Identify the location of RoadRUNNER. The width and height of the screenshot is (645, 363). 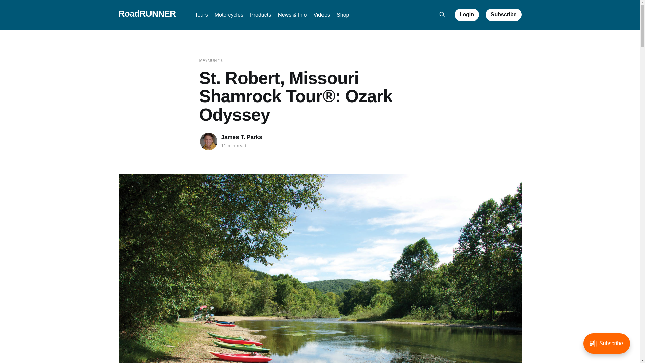
(146, 14).